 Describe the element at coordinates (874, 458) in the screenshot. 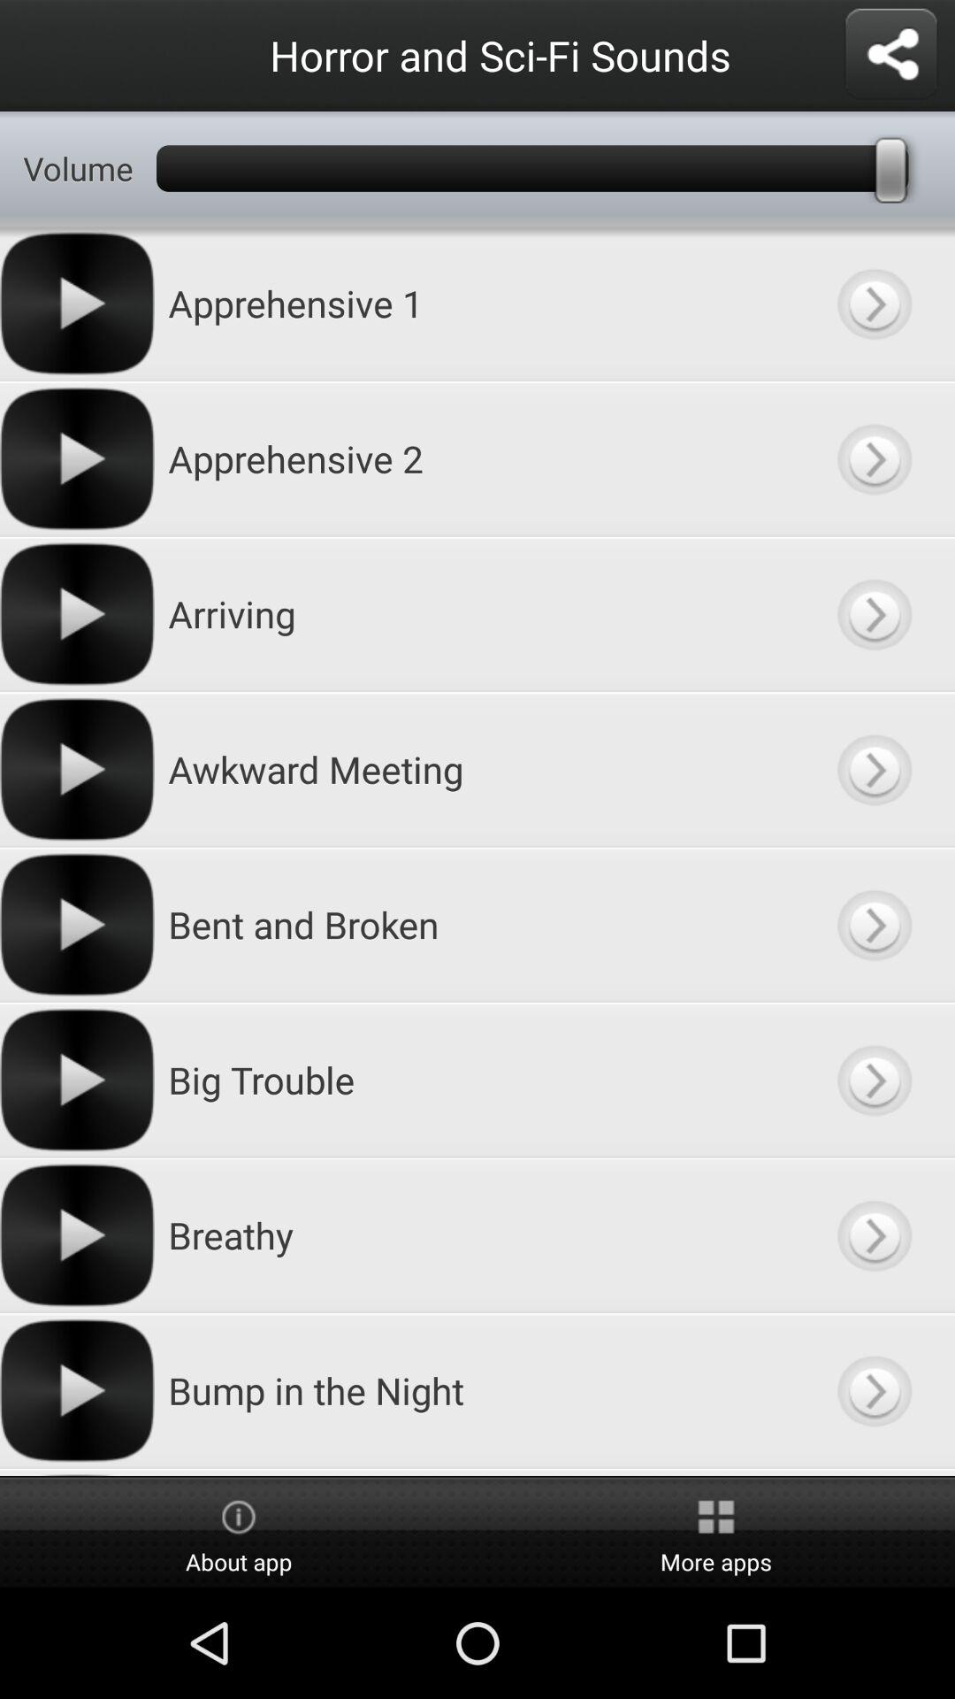

I see `view category` at that location.